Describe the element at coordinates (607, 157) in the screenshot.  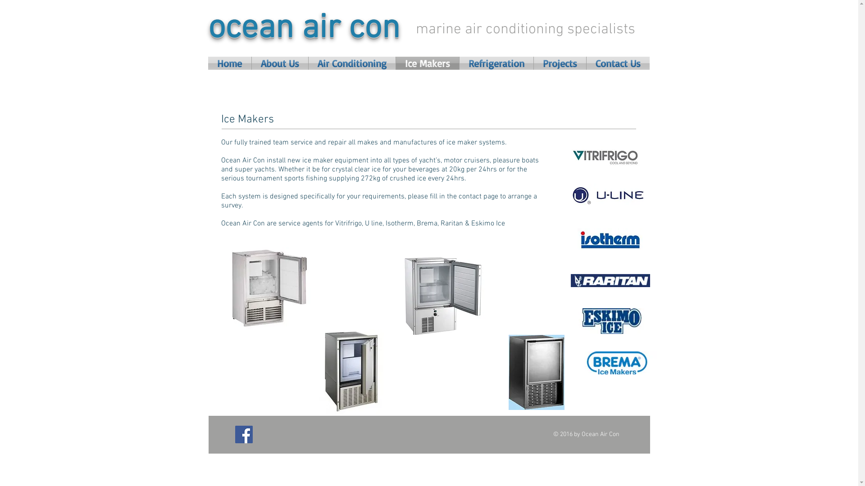
I see `vitrifrigo 3.JPG` at that location.